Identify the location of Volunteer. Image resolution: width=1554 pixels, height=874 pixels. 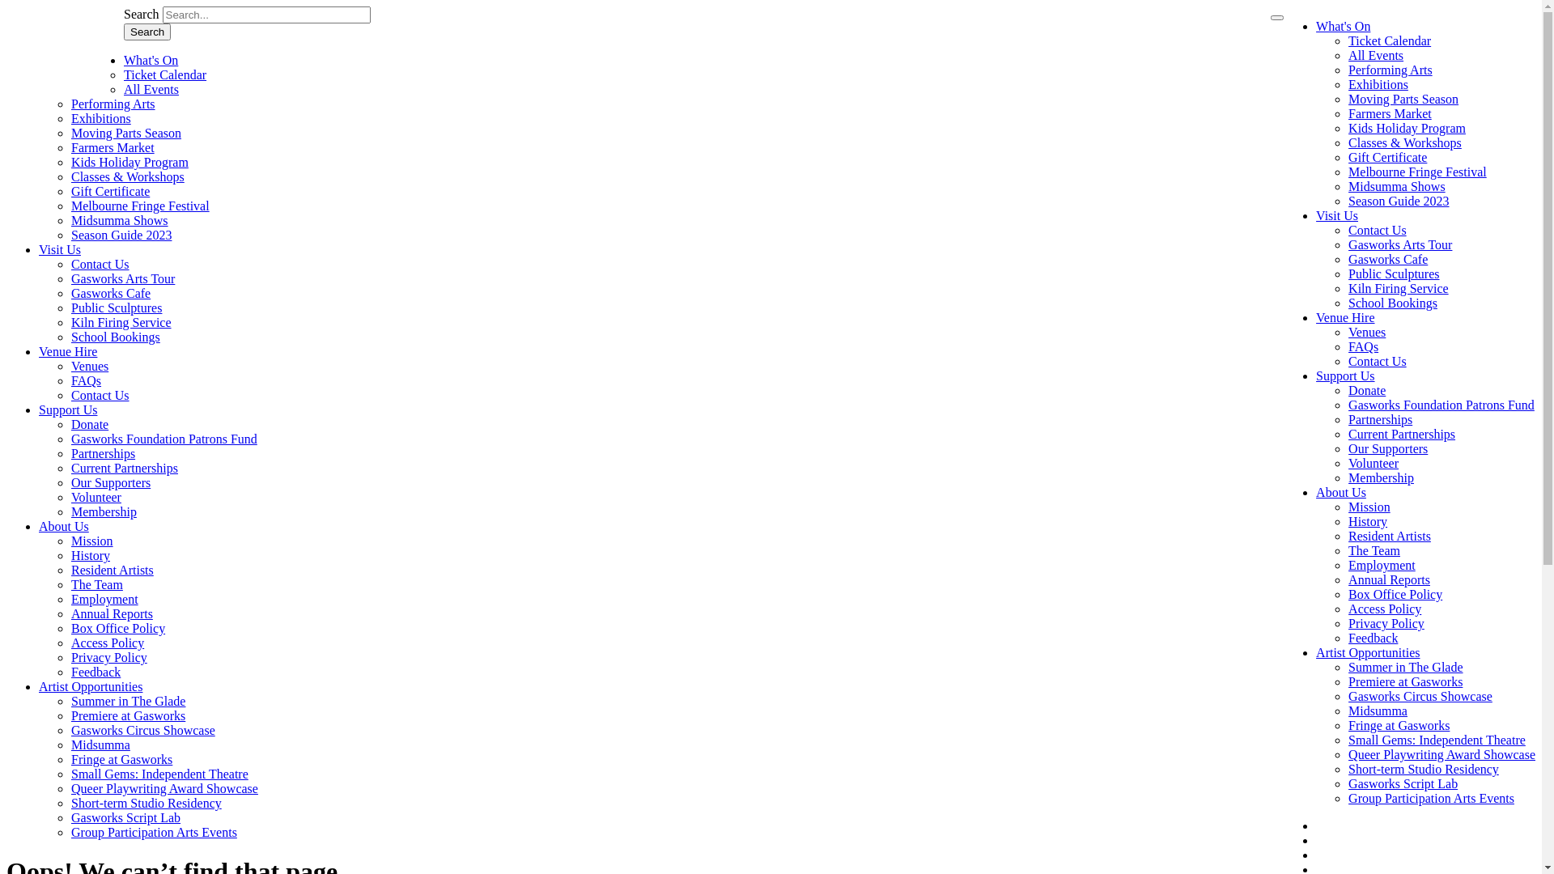
(1374, 463).